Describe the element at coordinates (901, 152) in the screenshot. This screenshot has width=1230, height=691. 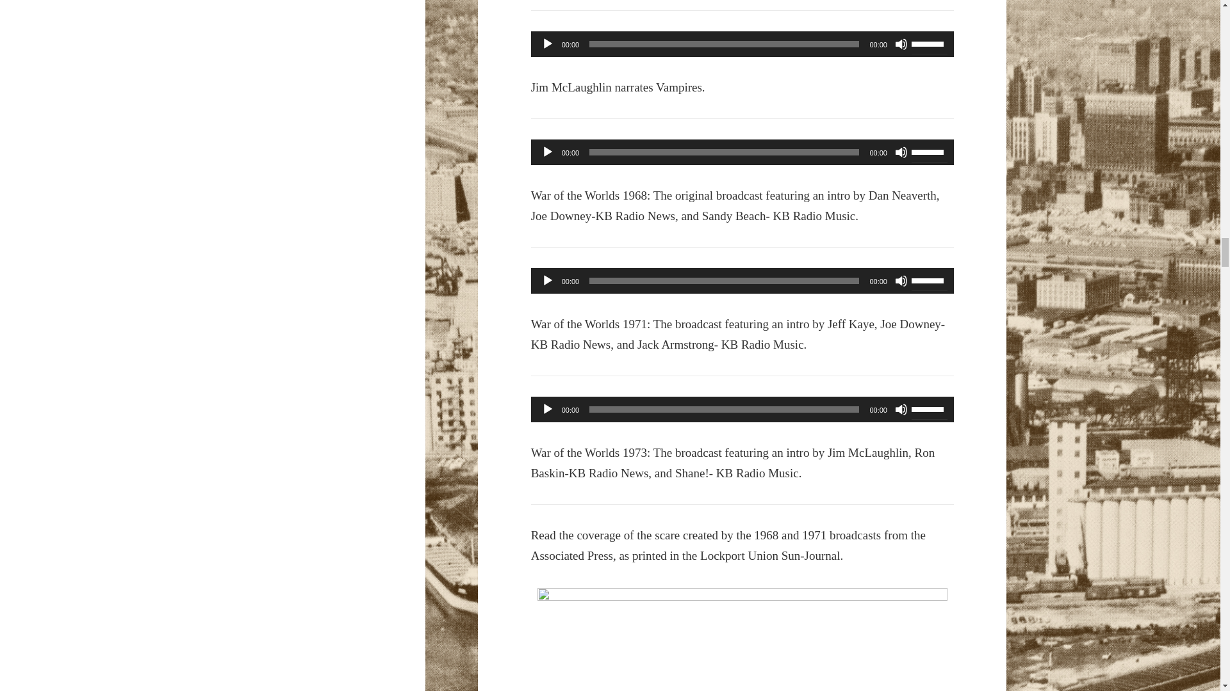
I see `Mute` at that location.